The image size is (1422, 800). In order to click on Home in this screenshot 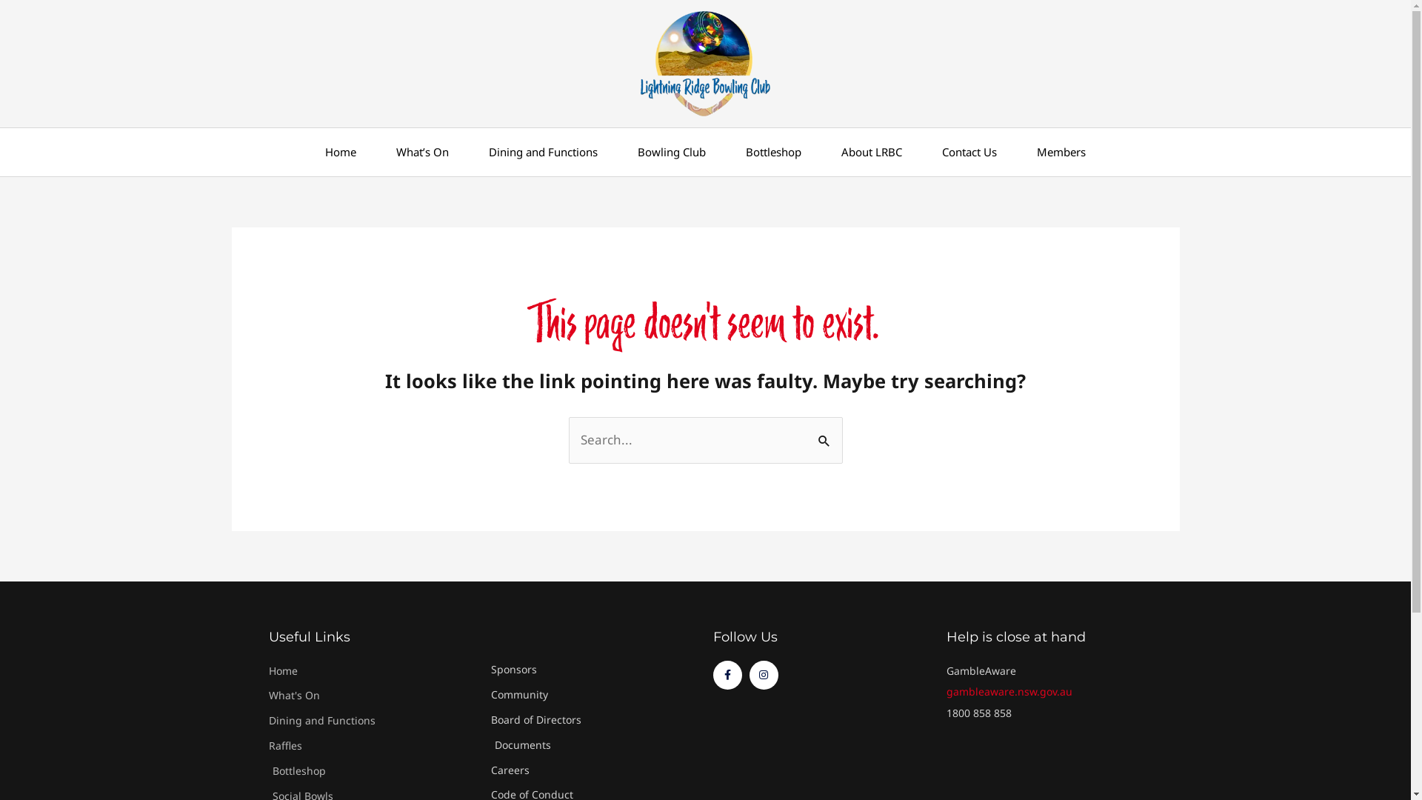, I will do `click(372, 671)`.